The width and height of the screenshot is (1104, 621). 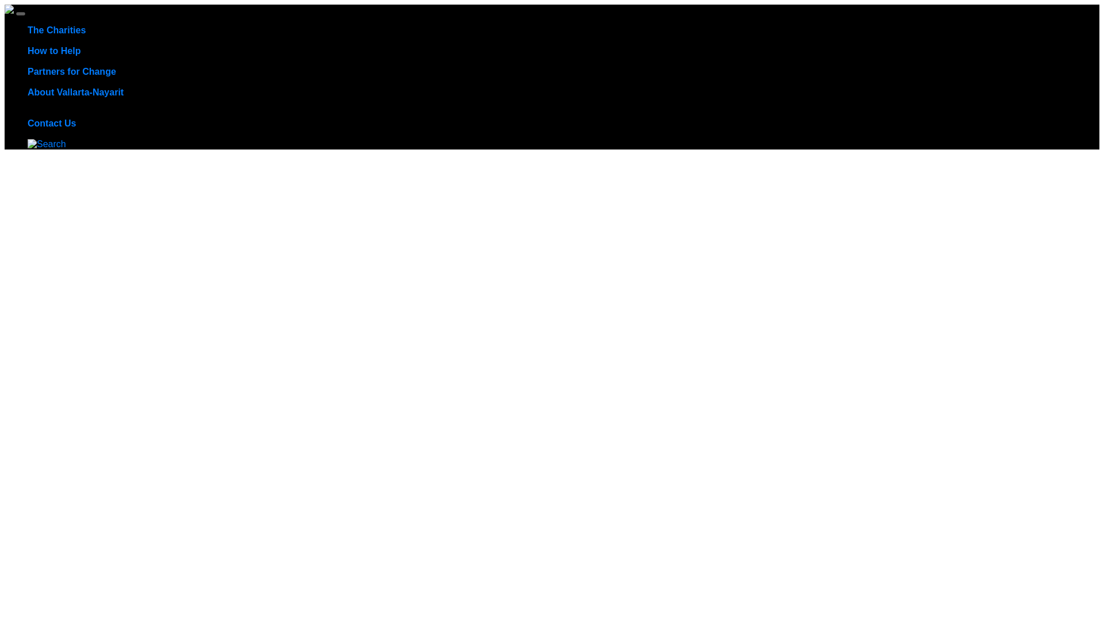 What do you see at coordinates (78, 113) in the screenshot?
I see `Local Consular Agencies` at bounding box center [78, 113].